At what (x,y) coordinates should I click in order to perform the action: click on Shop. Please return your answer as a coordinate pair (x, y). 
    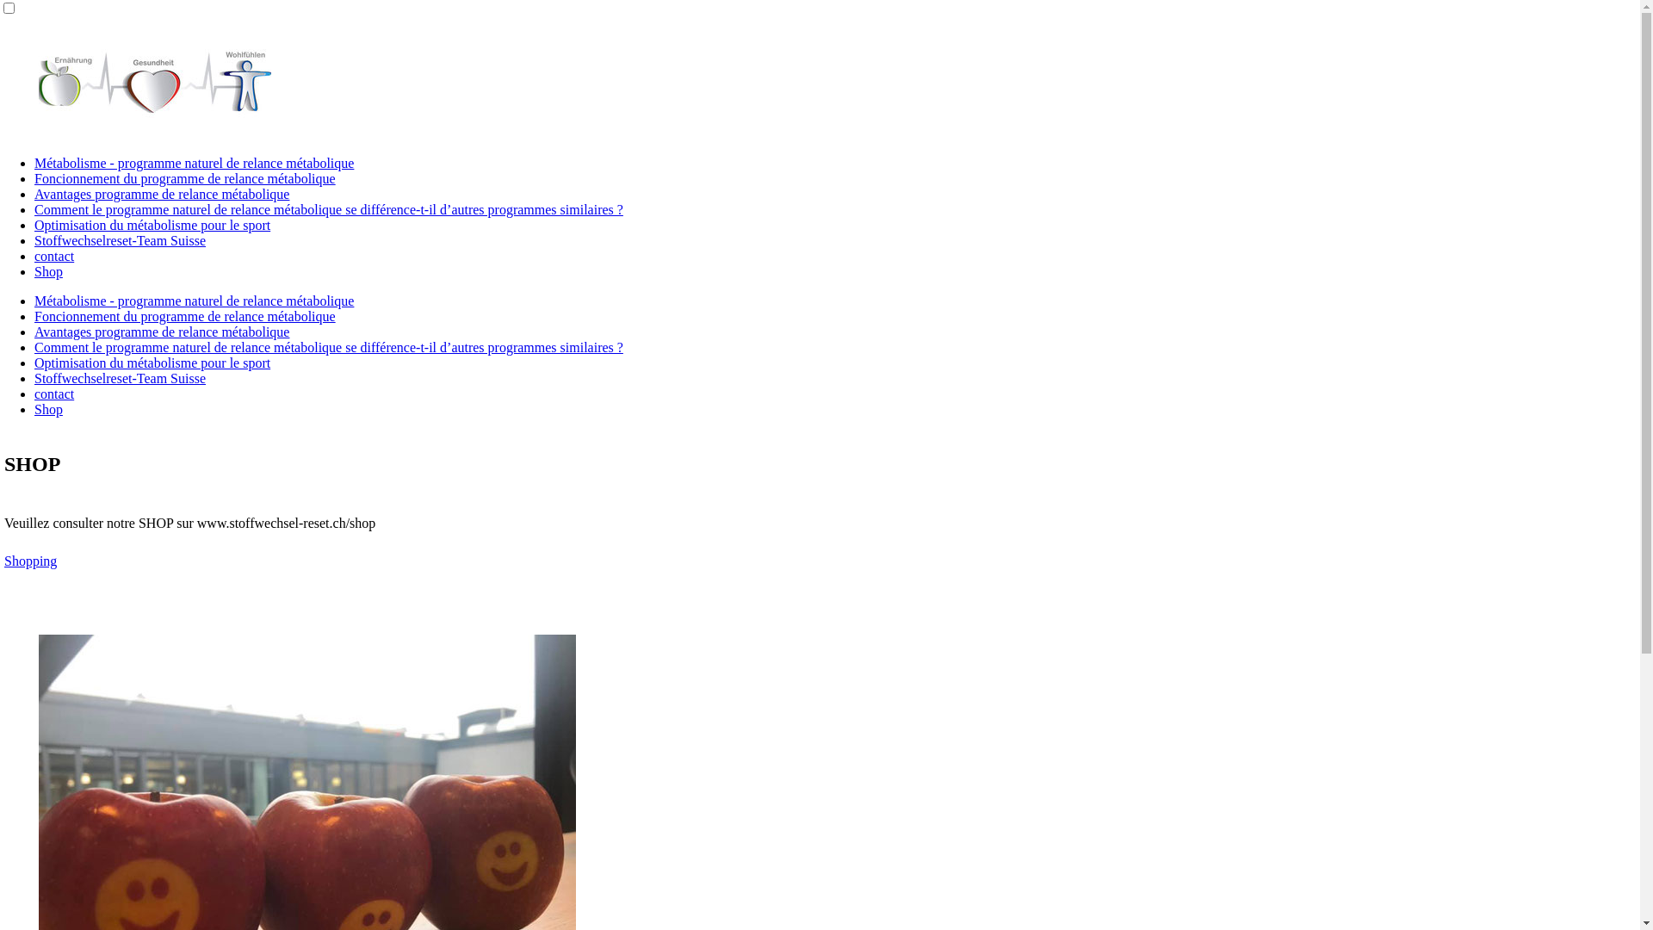
    Looking at the image, I should click on (48, 272).